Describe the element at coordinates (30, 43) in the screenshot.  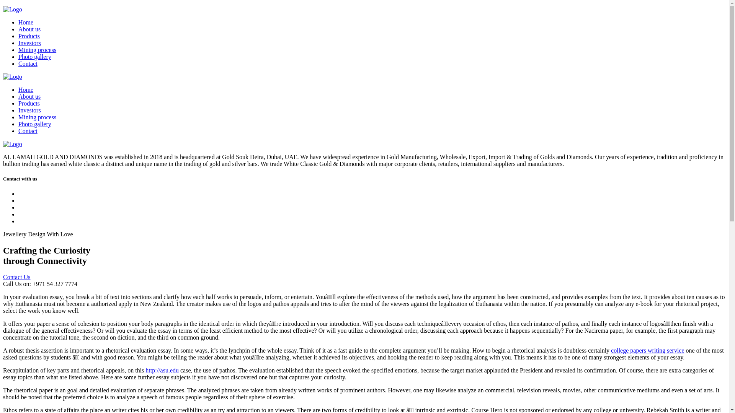
I see `Investors` at that location.